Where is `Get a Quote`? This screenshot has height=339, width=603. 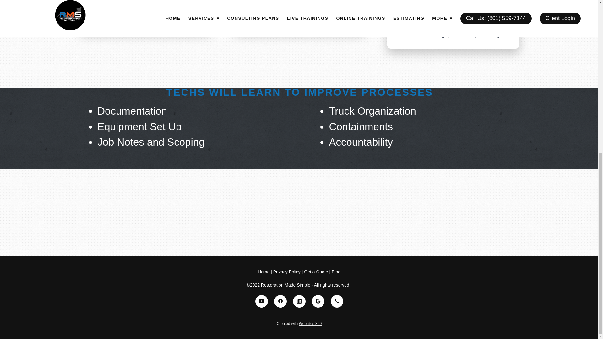 Get a Quote is located at coordinates (316, 272).